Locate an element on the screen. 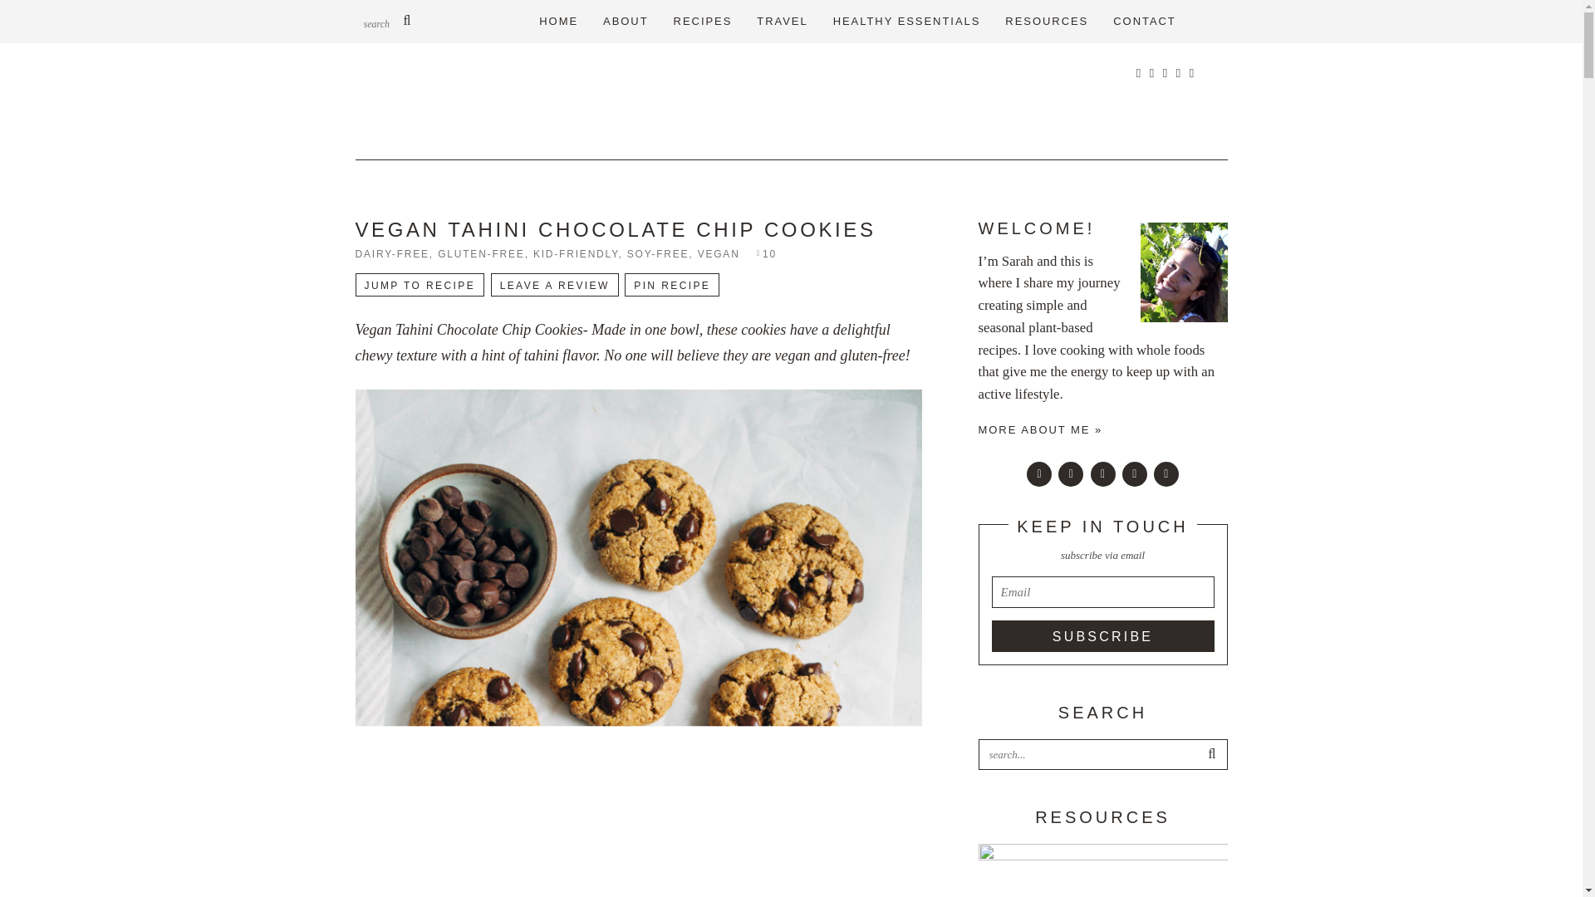 Image resolution: width=1595 pixels, height=897 pixels. RECIPES is located at coordinates (703, 22).